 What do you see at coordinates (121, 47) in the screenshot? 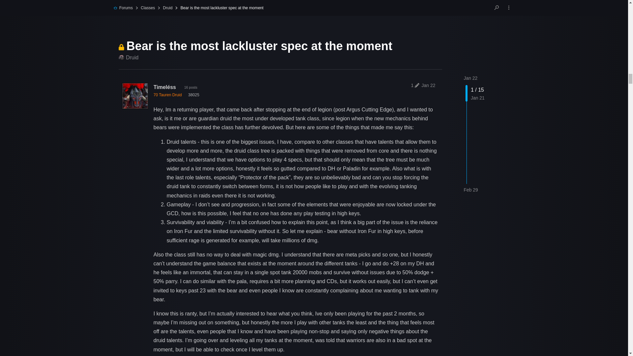
I see `This topic is closed; it no longer accepts new replies` at bounding box center [121, 47].